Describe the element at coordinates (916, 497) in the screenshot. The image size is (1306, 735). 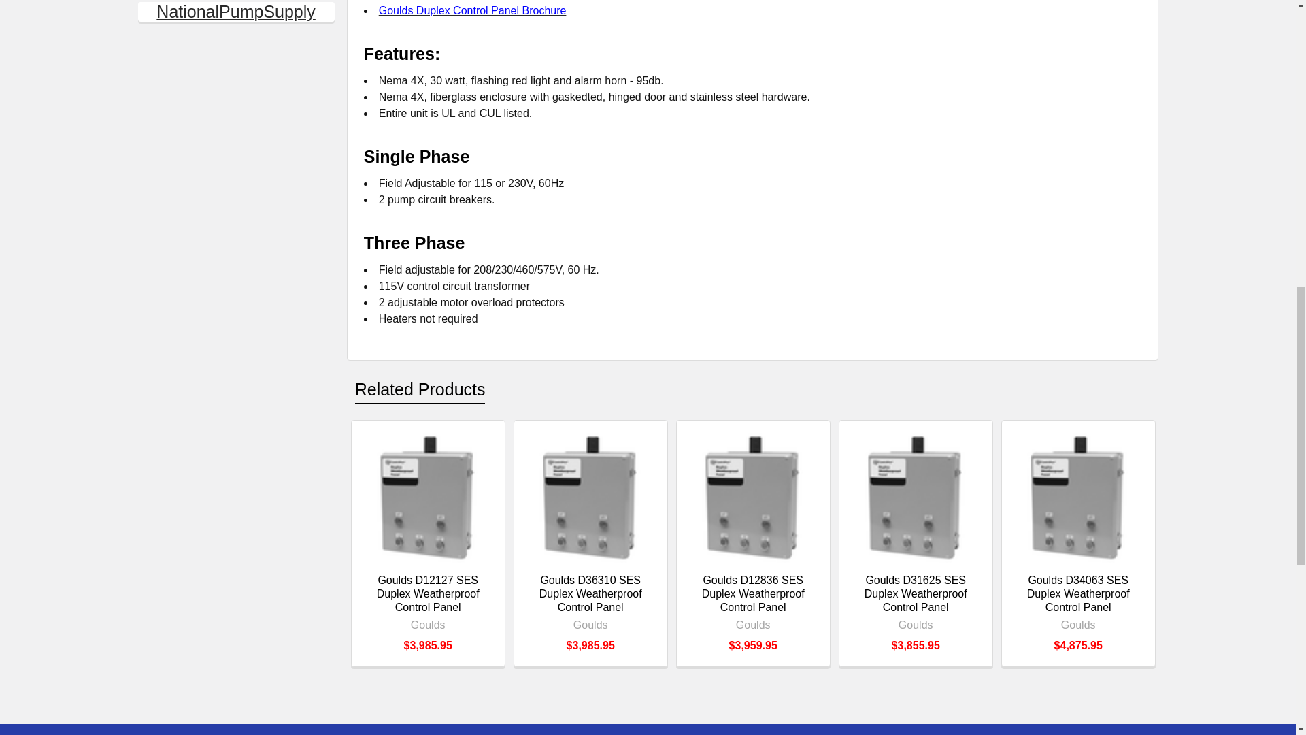
I see `Goulds D31625 SES Duplex Weatherproof Control Panel` at that location.